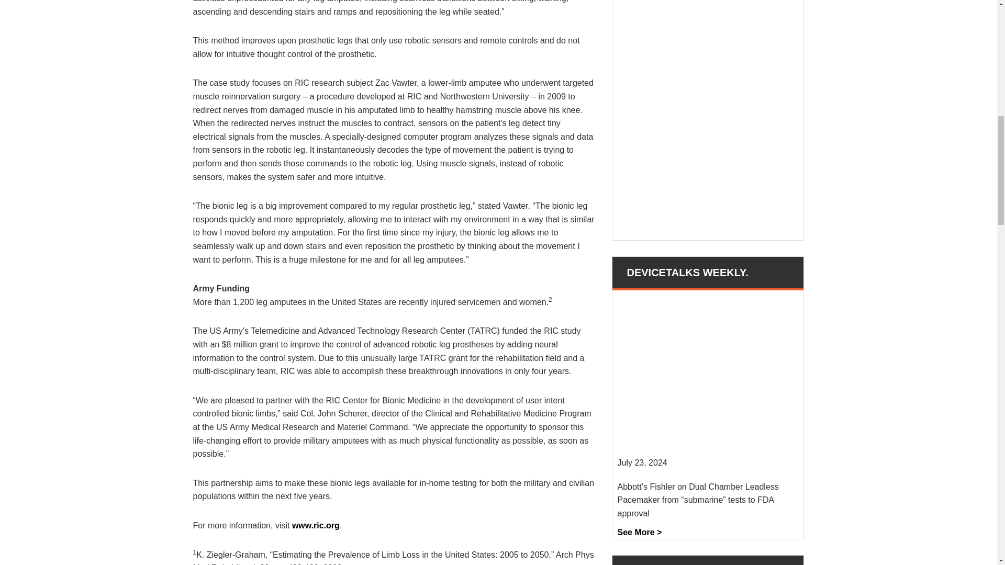 This screenshot has width=1005, height=565. Describe the element at coordinates (316, 525) in the screenshot. I see `Link opens in new window` at that location.